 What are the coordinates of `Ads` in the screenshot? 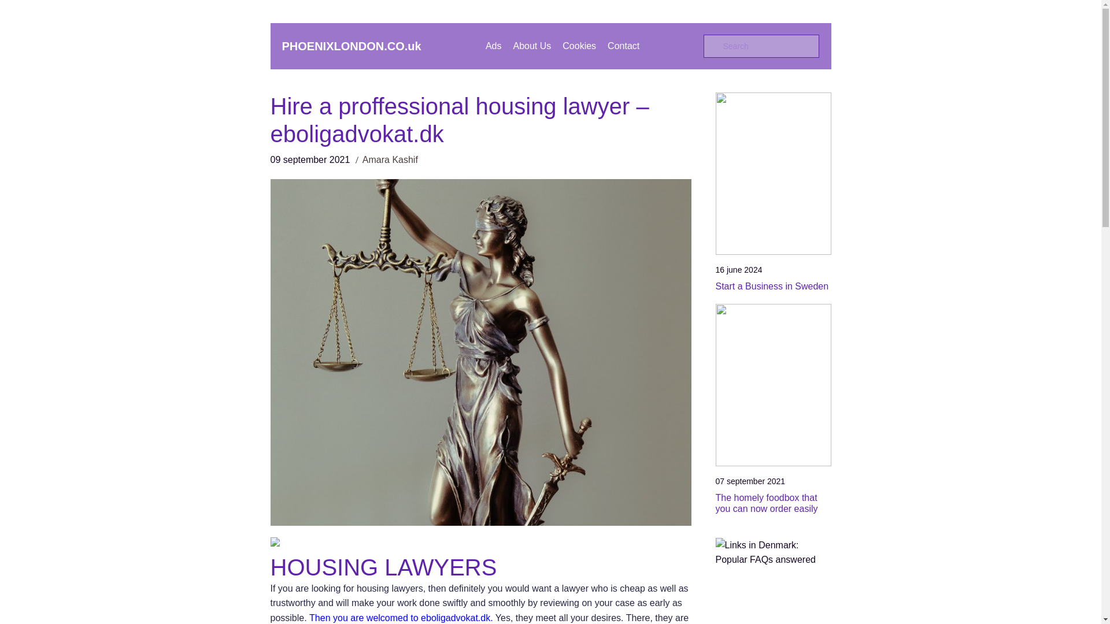 It's located at (494, 46).